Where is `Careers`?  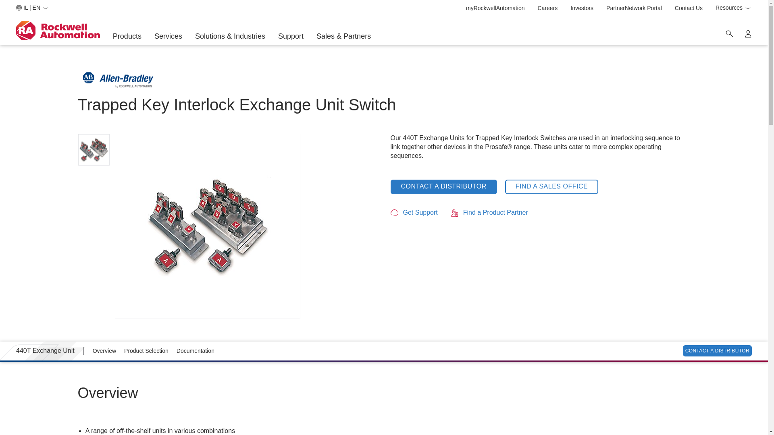 Careers is located at coordinates (748, 33).